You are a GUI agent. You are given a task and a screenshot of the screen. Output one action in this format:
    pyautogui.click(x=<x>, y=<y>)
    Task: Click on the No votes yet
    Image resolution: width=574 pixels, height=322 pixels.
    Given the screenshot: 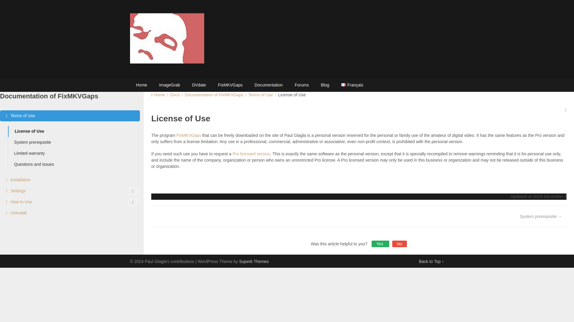 What is the action you would take?
    pyautogui.click(x=399, y=244)
    